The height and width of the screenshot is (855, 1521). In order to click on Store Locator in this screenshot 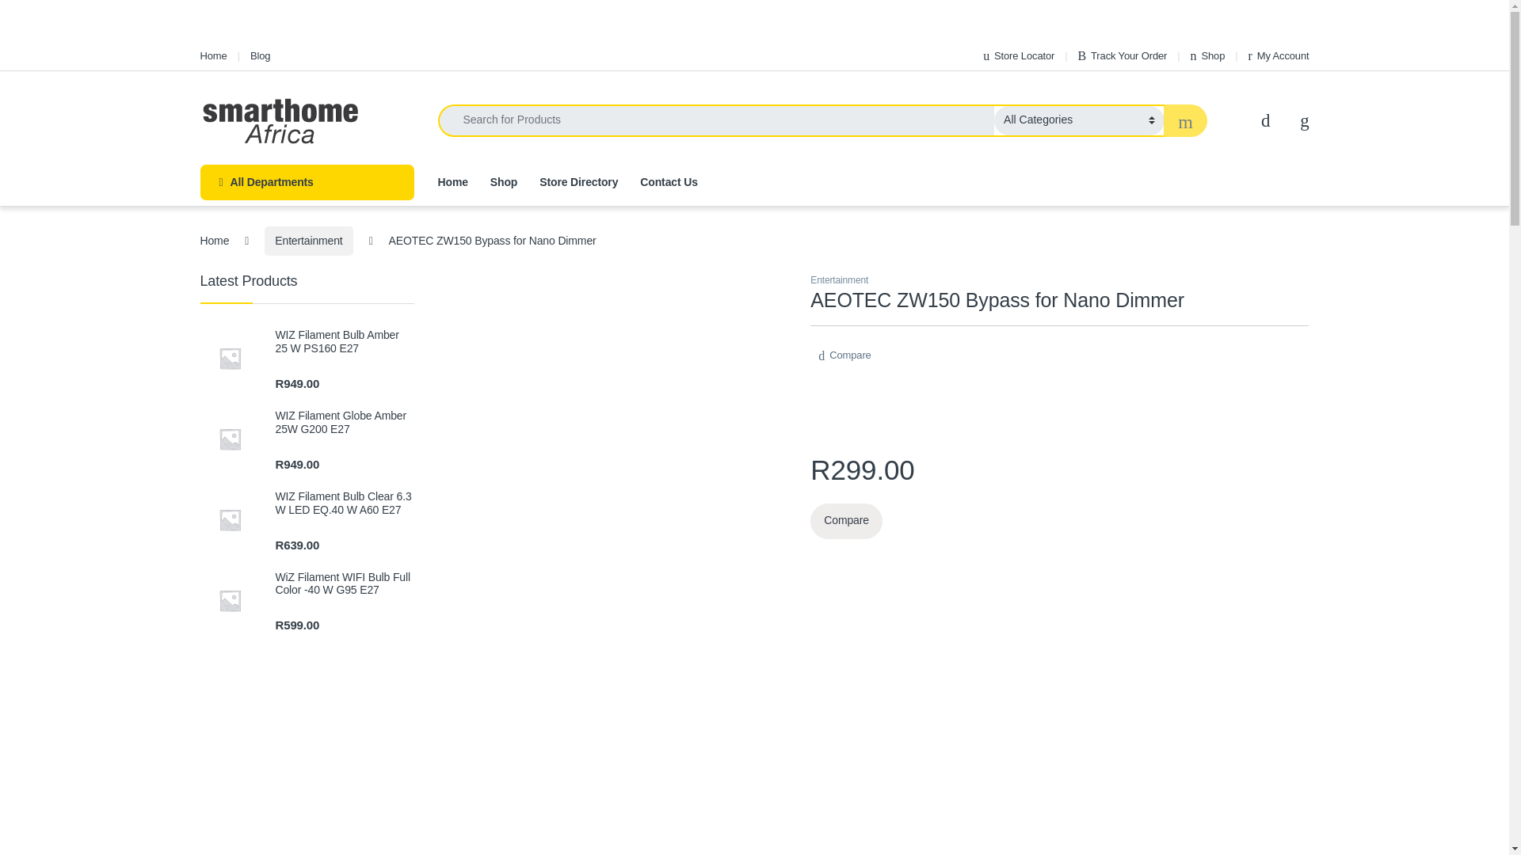, I will do `click(1018, 55)`.